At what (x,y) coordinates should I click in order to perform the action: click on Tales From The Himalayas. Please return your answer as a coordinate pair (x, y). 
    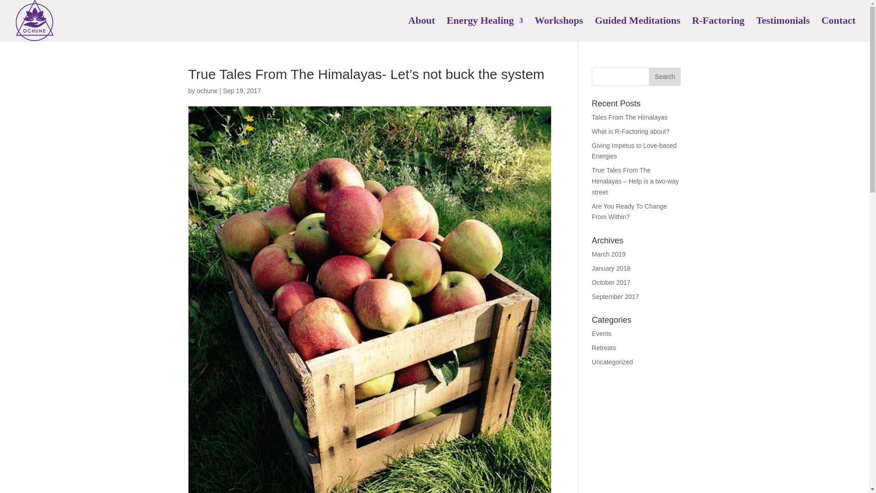
    Looking at the image, I should click on (630, 117).